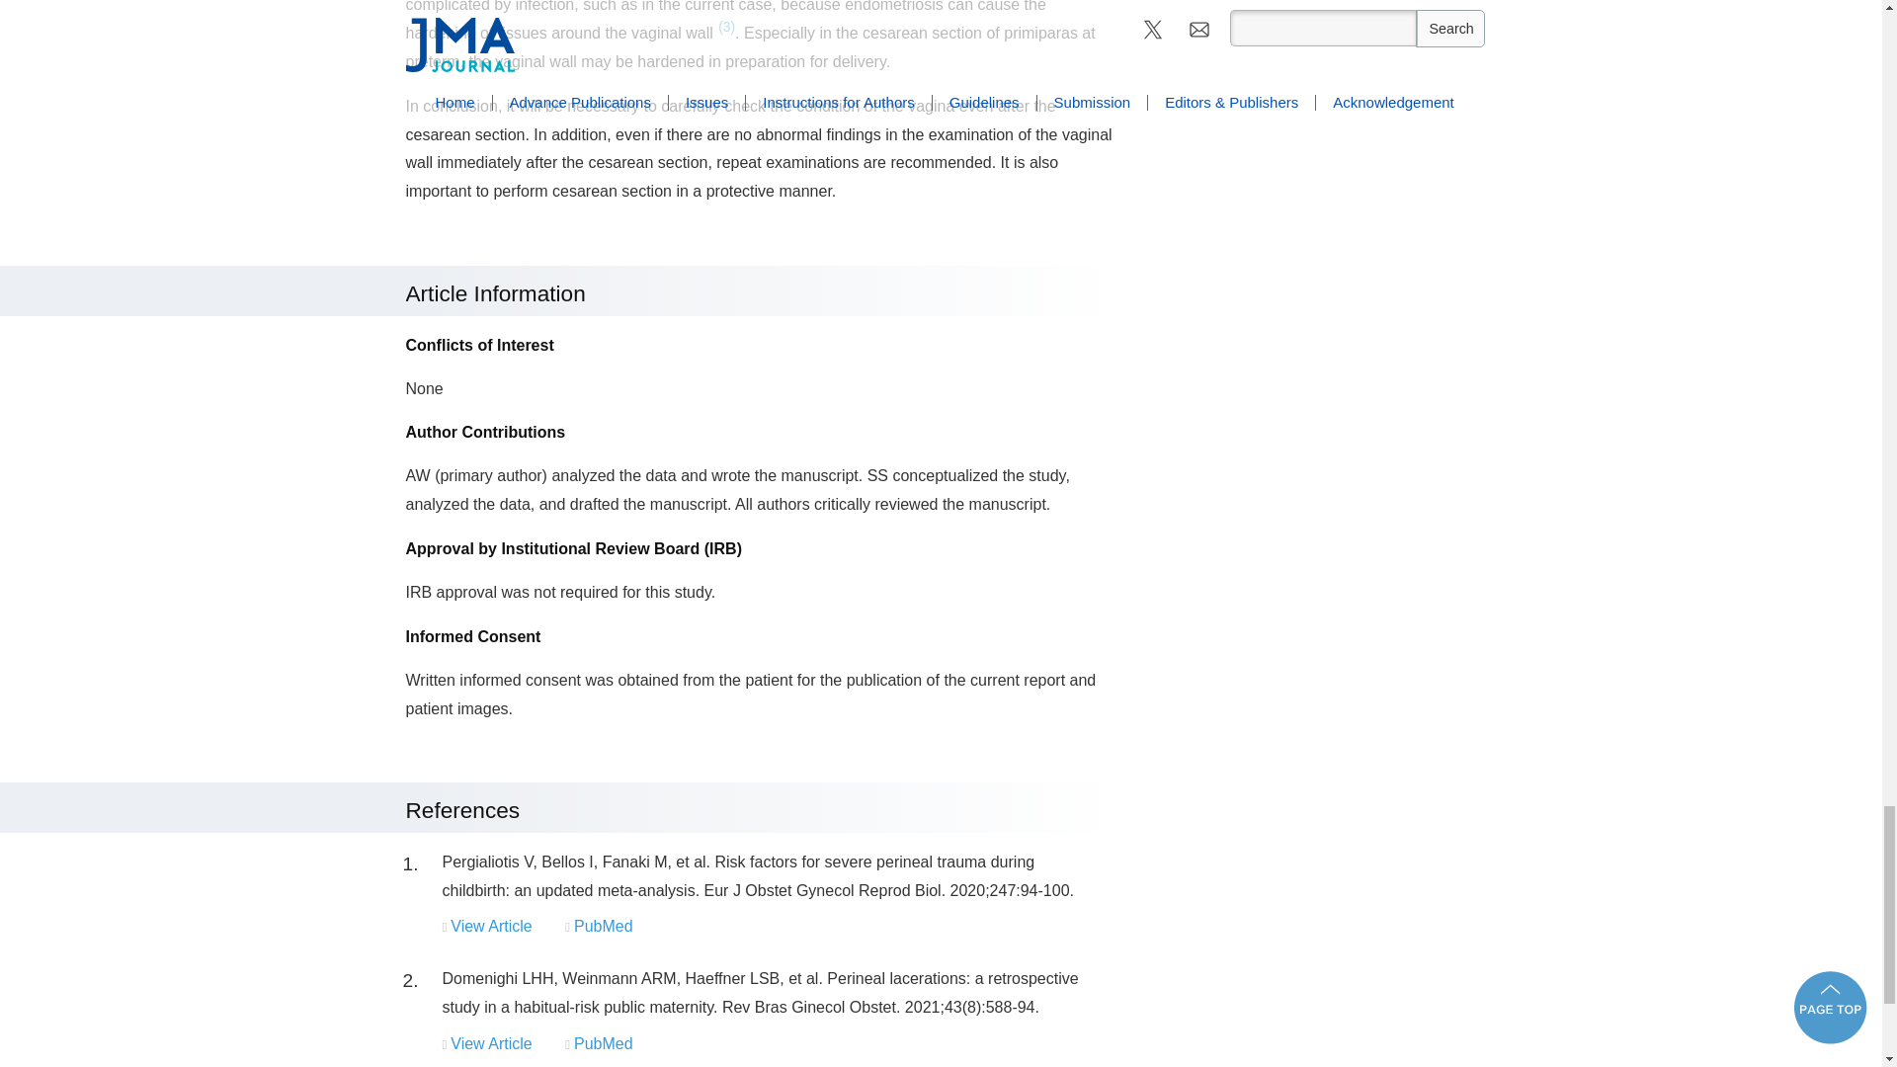 The width and height of the screenshot is (1897, 1067). Describe the element at coordinates (490, 1043) in the screenshot. I see `View Article` at that location.